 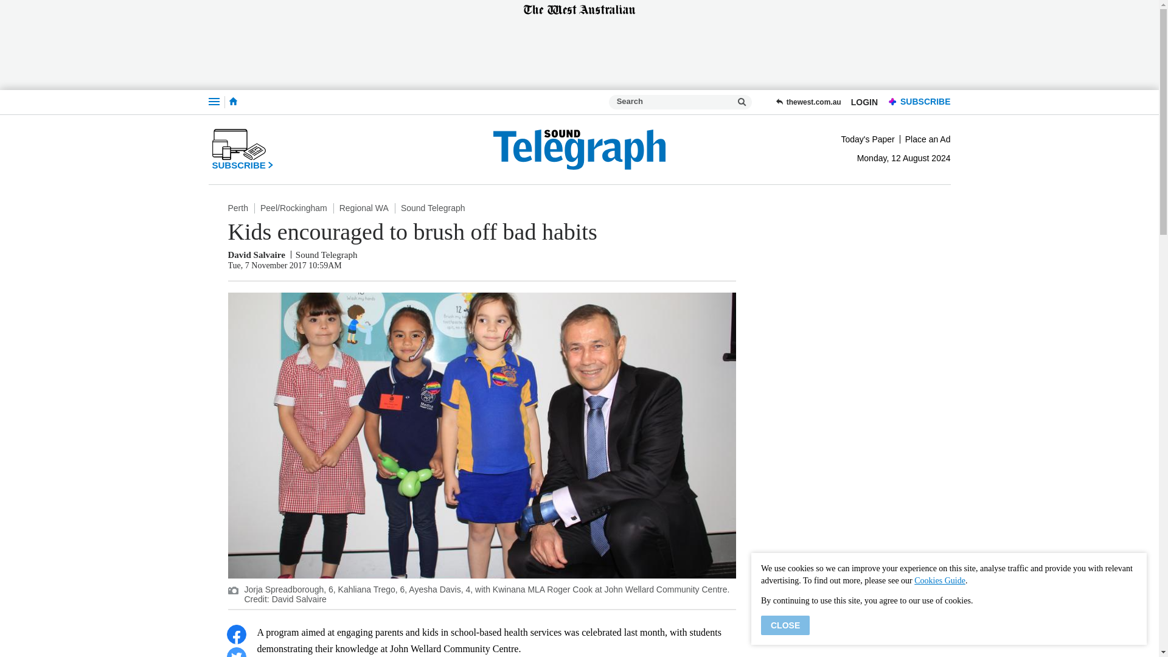 I want to click on SUBSCRIBE CHEVRON RIGHT ICON, so click(x=242, y=149).